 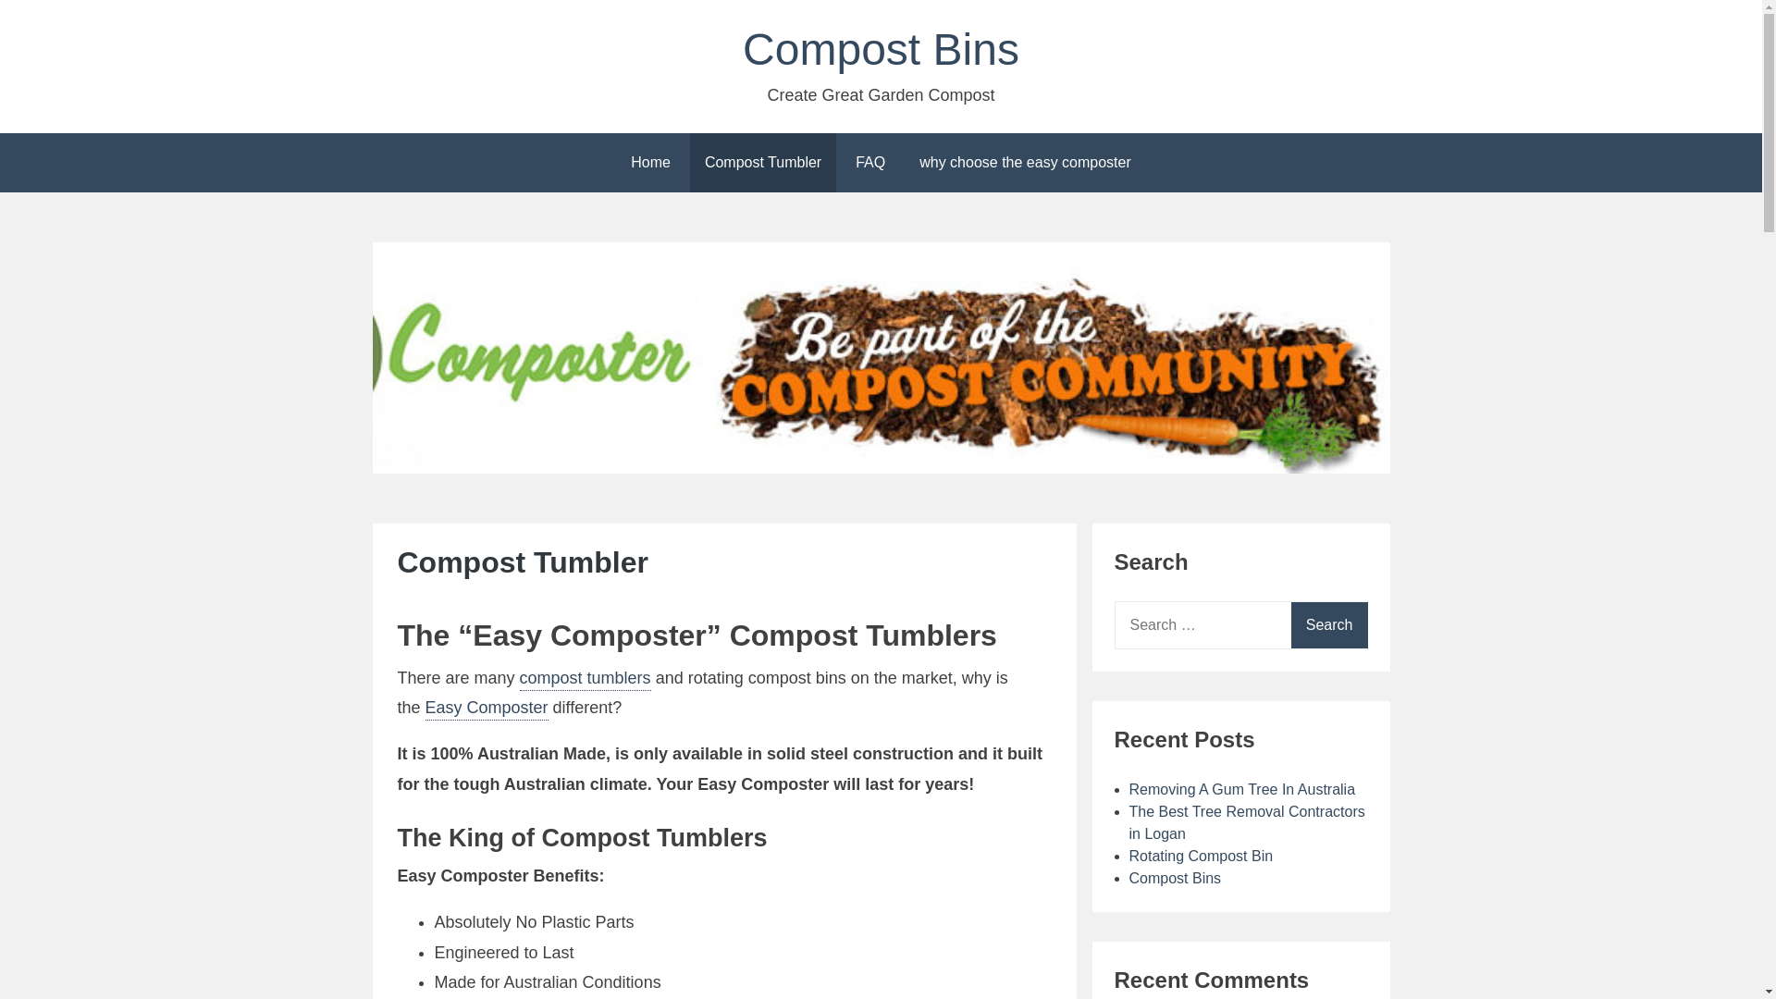 I want to click on Rotating Compost Bin, so click(x=1201, y=857).